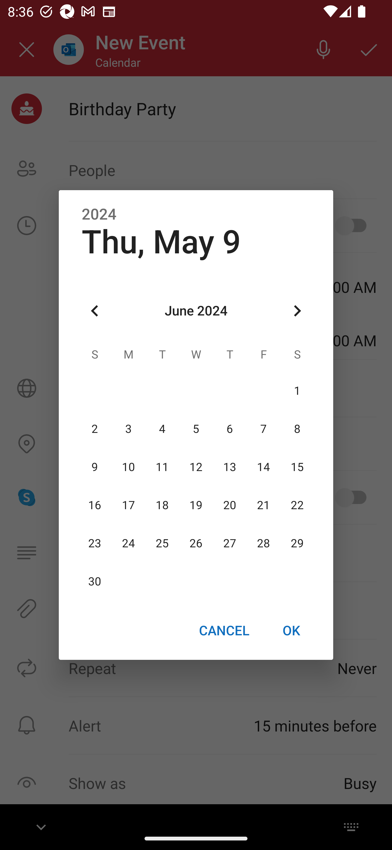 This screenshot has height=850, width=392. I want to click on 9 09 June 2024, so click(95, 467).